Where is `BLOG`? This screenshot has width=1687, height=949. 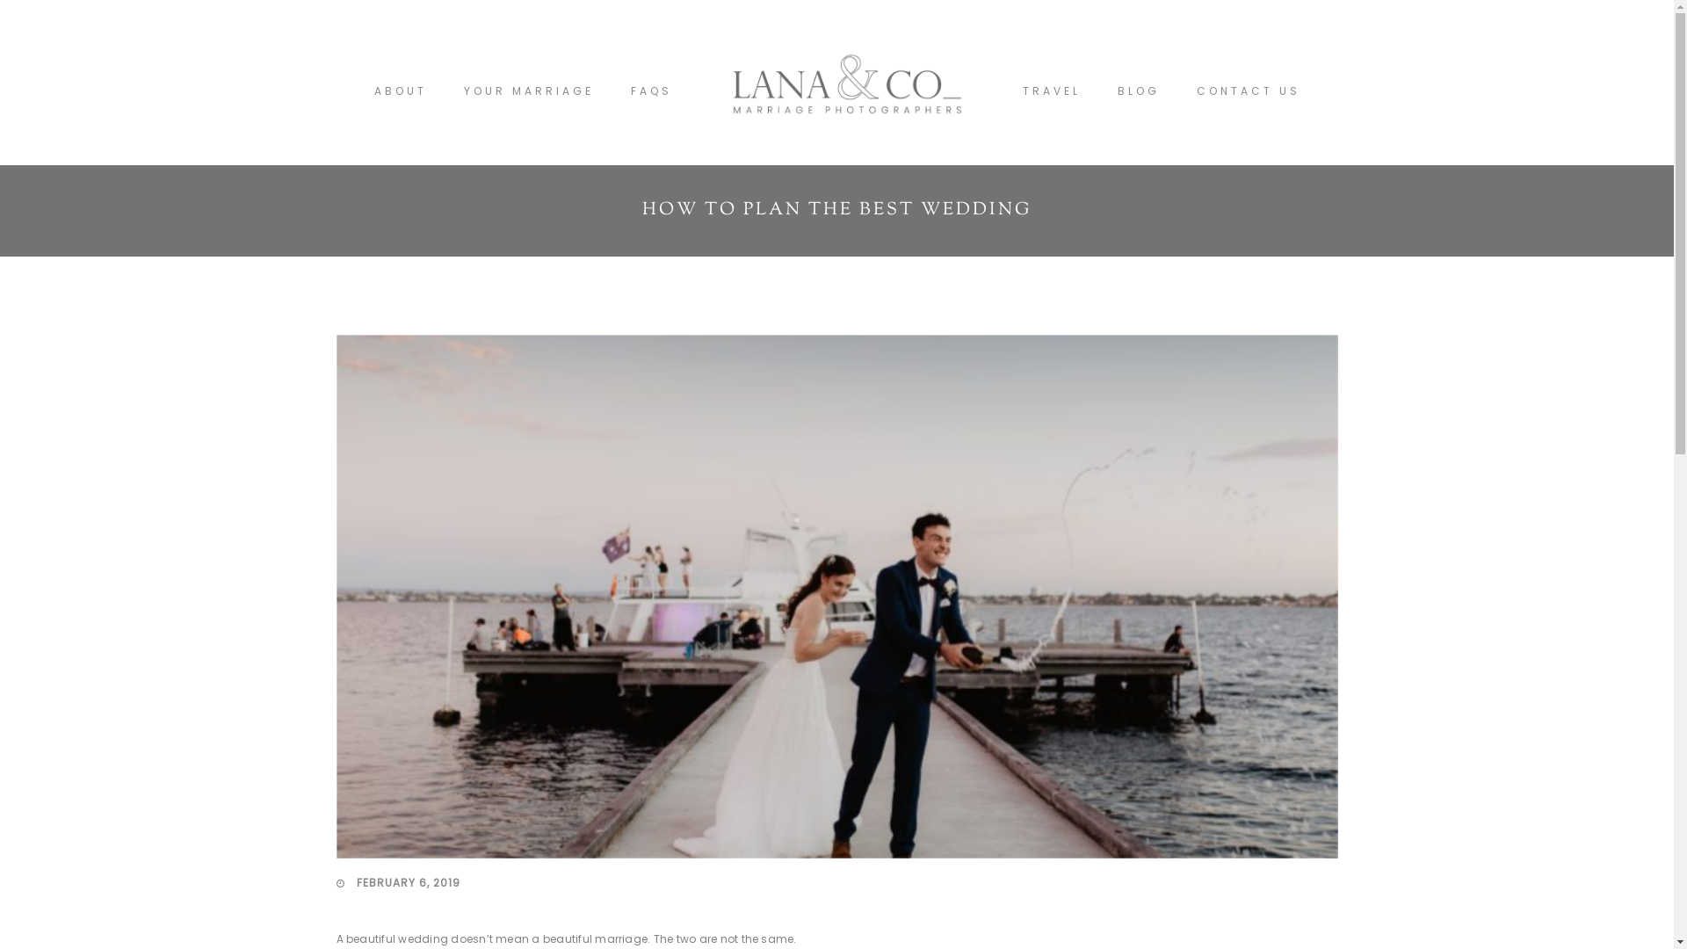 BLOG is located at coordinates (1139, 91).